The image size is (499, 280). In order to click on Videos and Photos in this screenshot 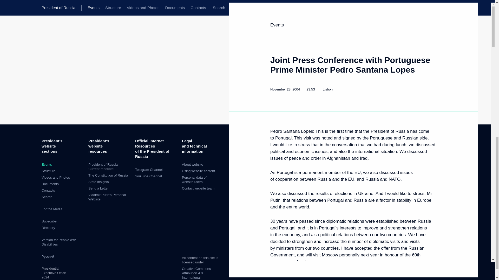, I will do `click(52, 209)`.